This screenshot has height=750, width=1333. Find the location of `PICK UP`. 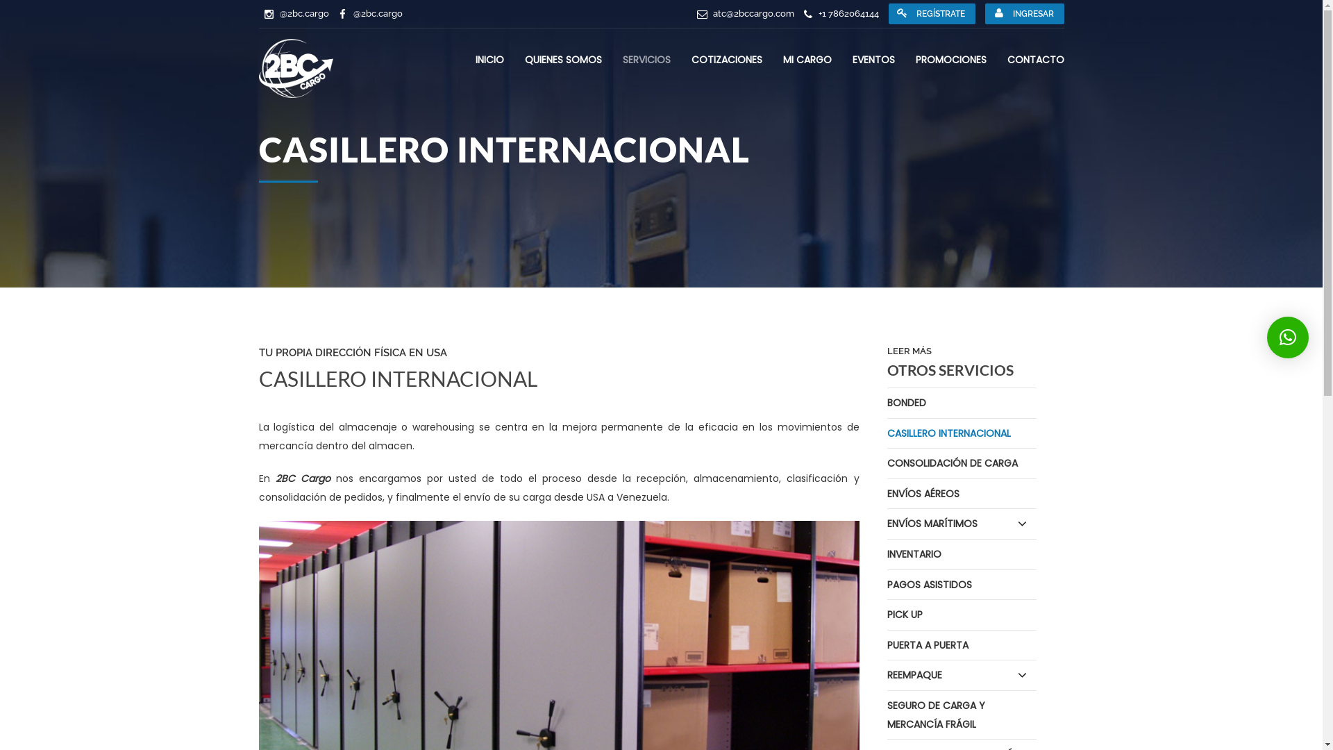

PICK UP is located at coordinates (962, 615).